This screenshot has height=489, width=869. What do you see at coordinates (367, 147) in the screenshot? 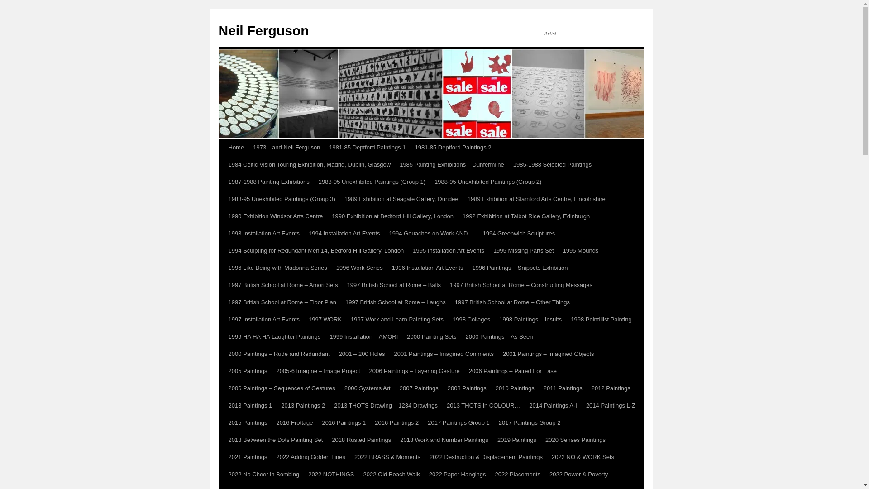
I see `1981-85 Deptford Paintings 1` at bounding box center [367, 147].